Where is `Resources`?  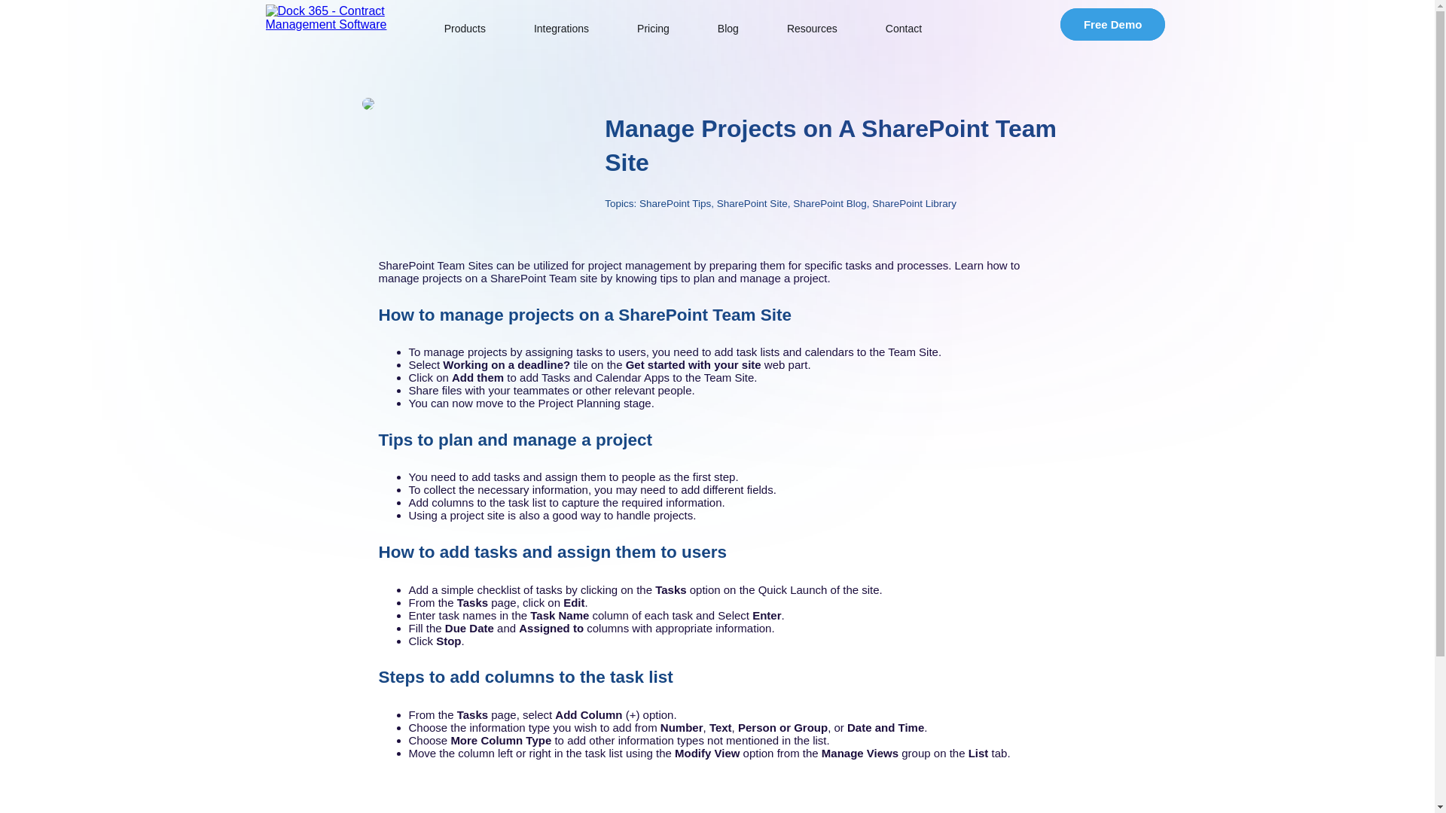
Resources is located at coordinates (812, 29).